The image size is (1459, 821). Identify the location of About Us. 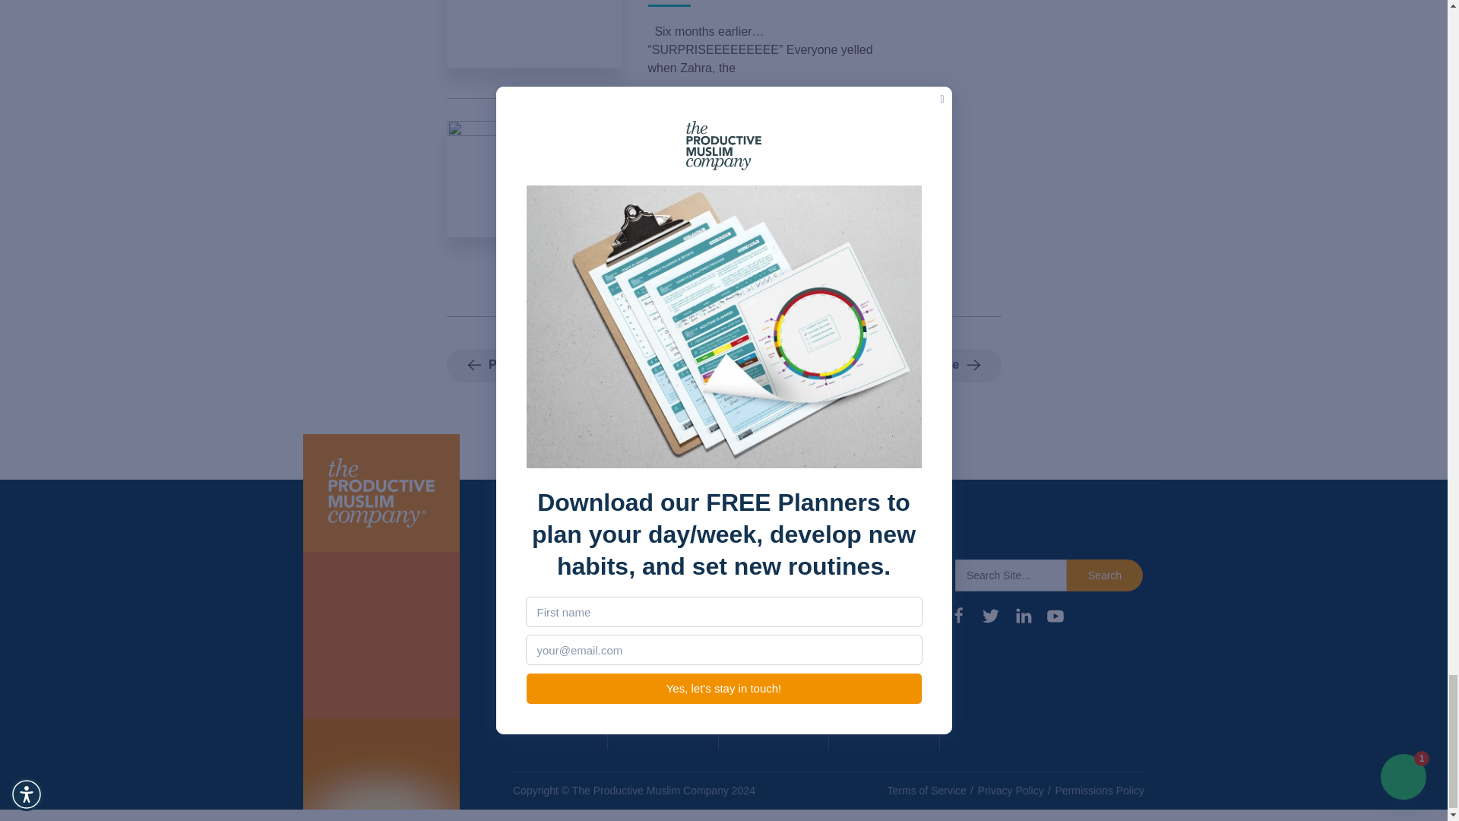
(541, 601).